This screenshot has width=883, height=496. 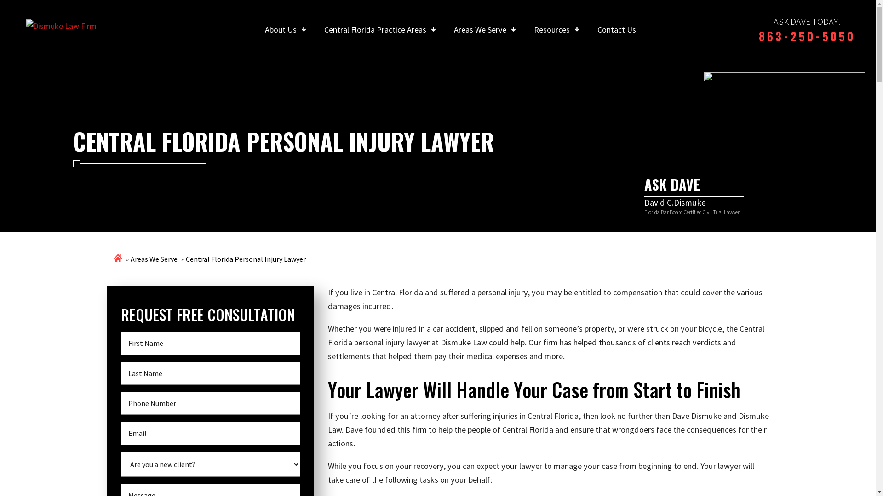 I want to click on Contact Us, so click(x=617, y=29).